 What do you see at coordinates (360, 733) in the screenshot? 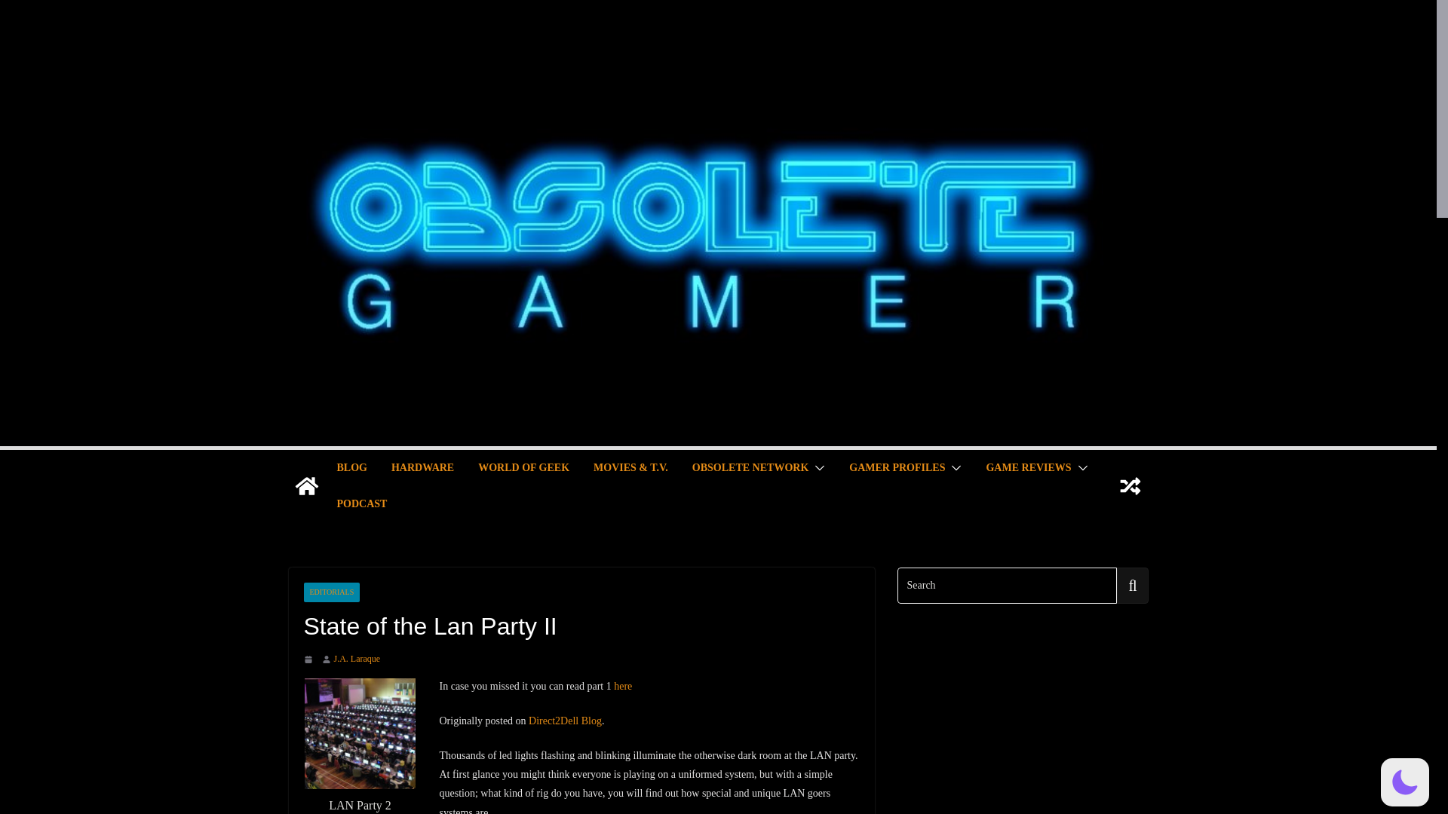
I see `LAN Party 2` at bounding box center [360, 733].